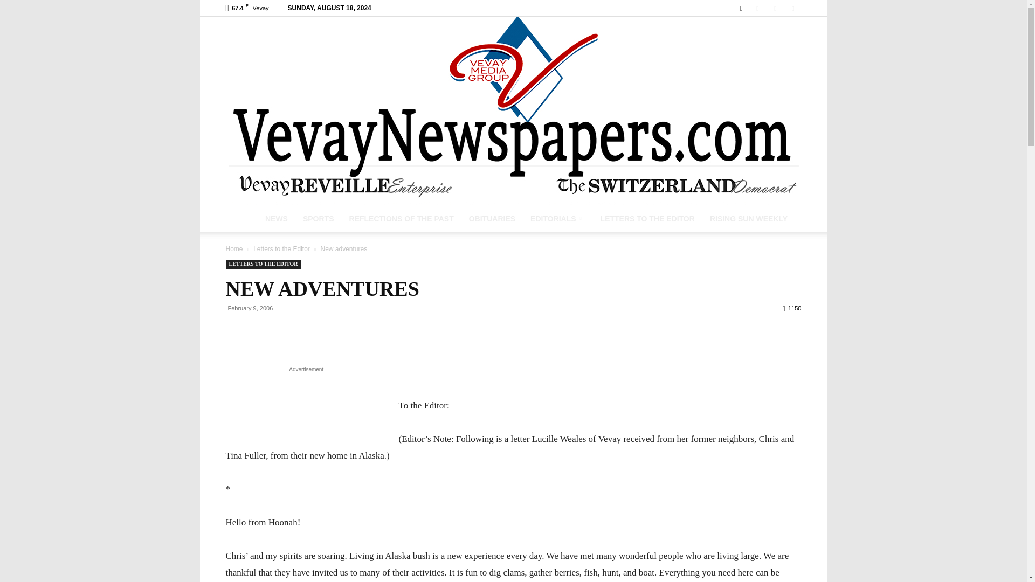 The width and height of the screenshot is (1035, 582). Describe the element at coordinates (757, 8) in the screenshot. I see `Facebook` at that location.